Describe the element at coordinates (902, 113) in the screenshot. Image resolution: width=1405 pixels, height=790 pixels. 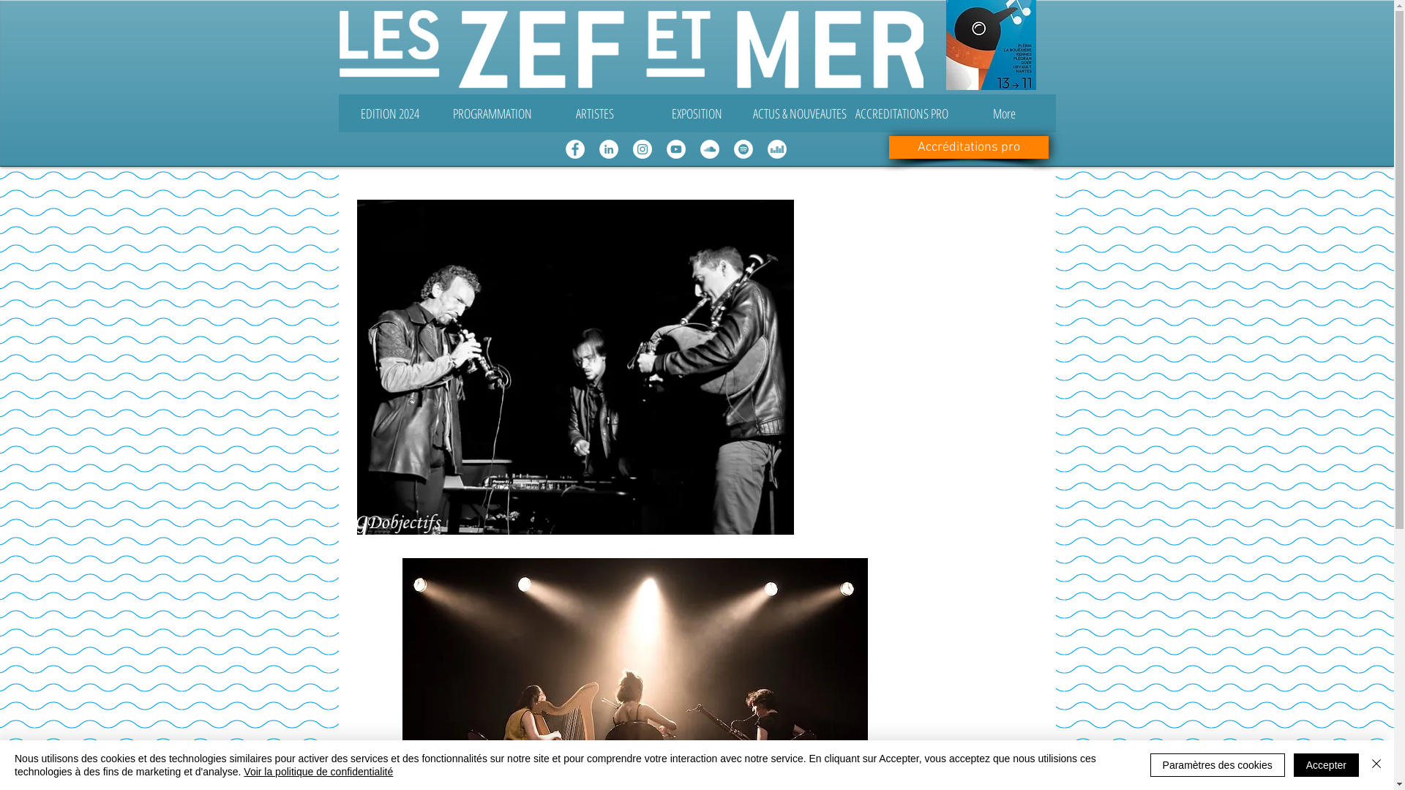
I see `ACCREDITATIONS PRO` at that location.